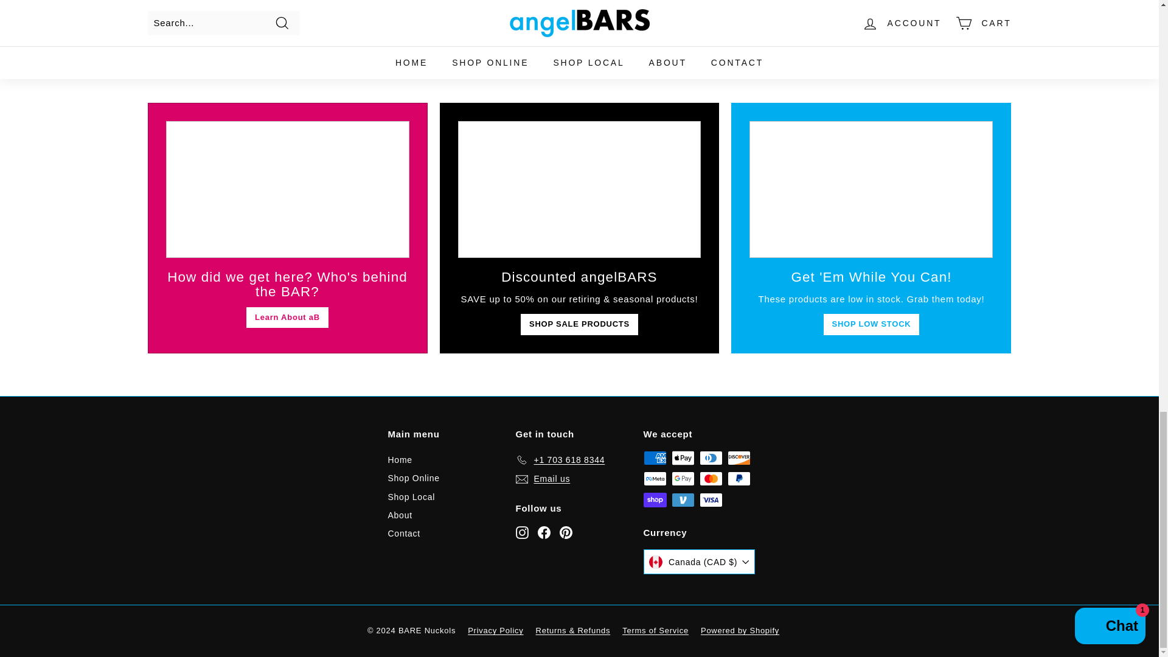 The image size is (1168, 657). I want to click on BARE Nuckols on Facebook, so click(544, 532).